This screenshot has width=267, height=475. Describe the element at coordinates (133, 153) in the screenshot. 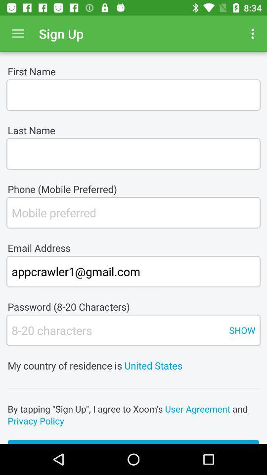

I see `click on the icon last name` at that location.